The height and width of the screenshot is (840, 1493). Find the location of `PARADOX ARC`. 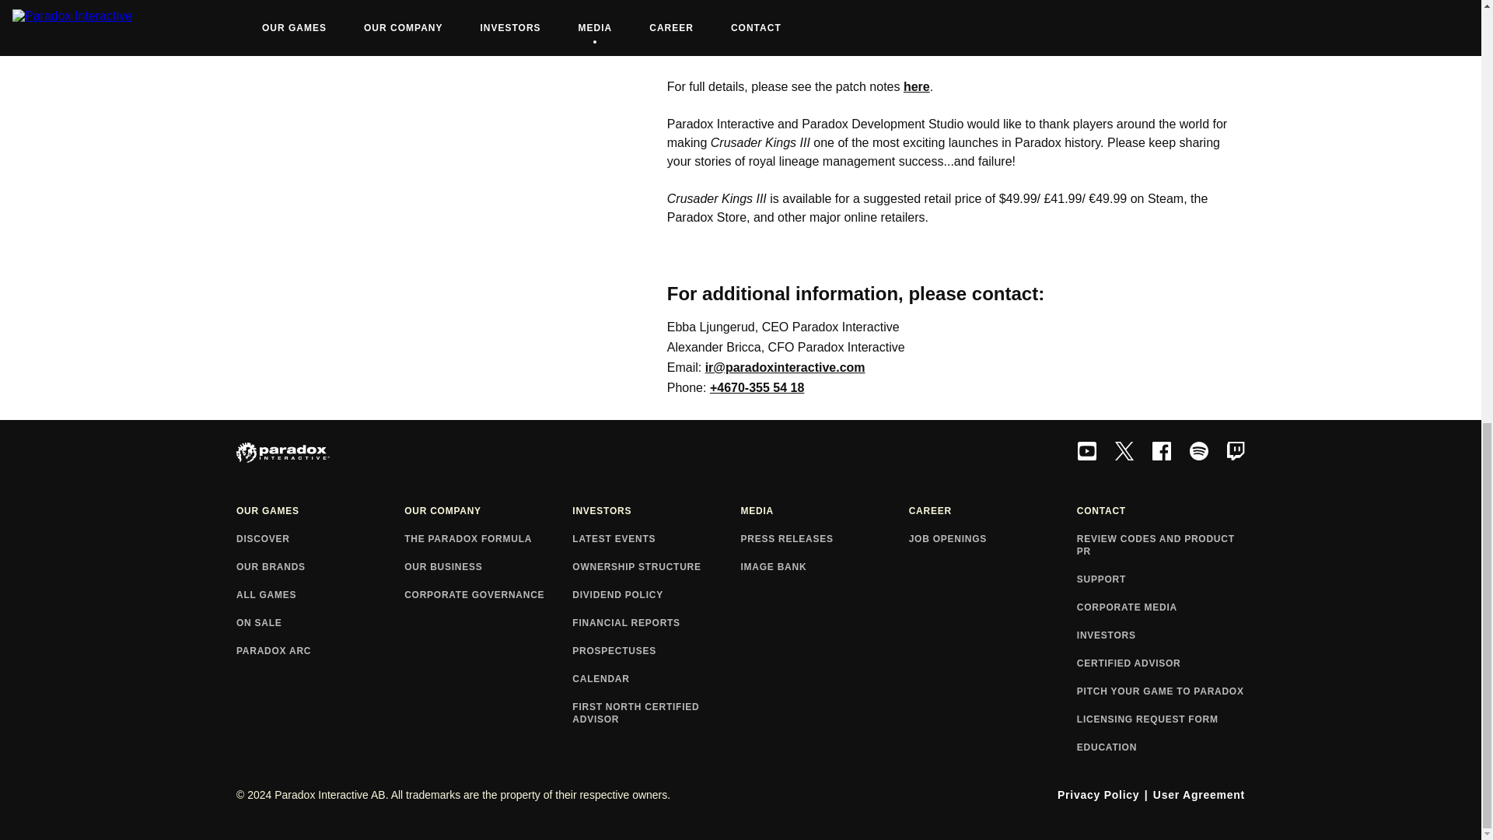

PARADOX ARC is located at coordinates (320, 652).